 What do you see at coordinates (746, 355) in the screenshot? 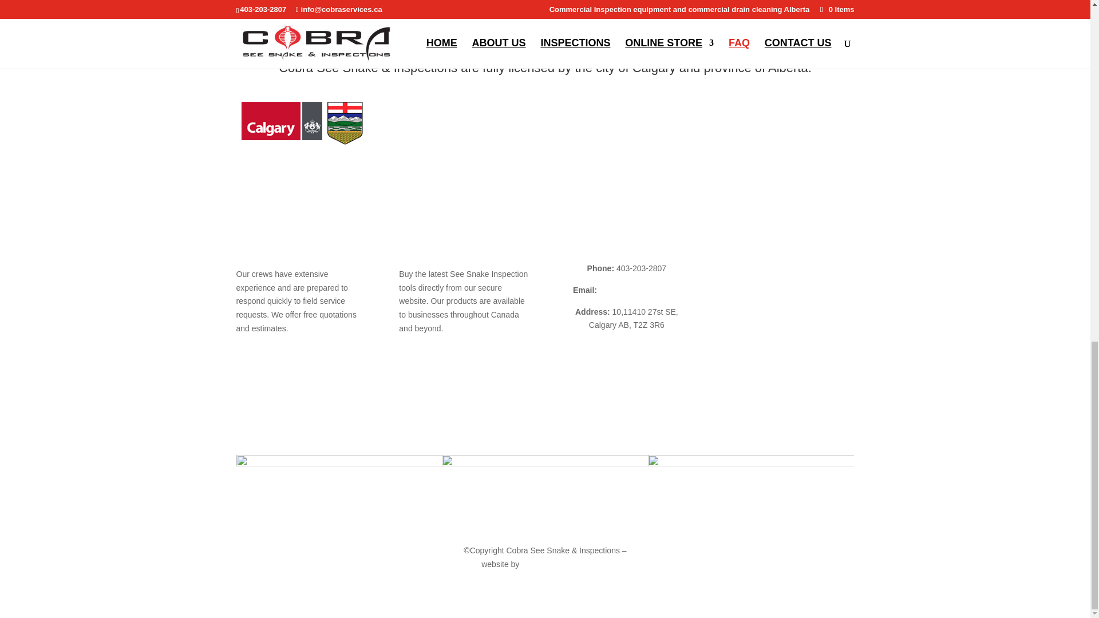
I see `Contact Us` at bounding box center [746, 355].